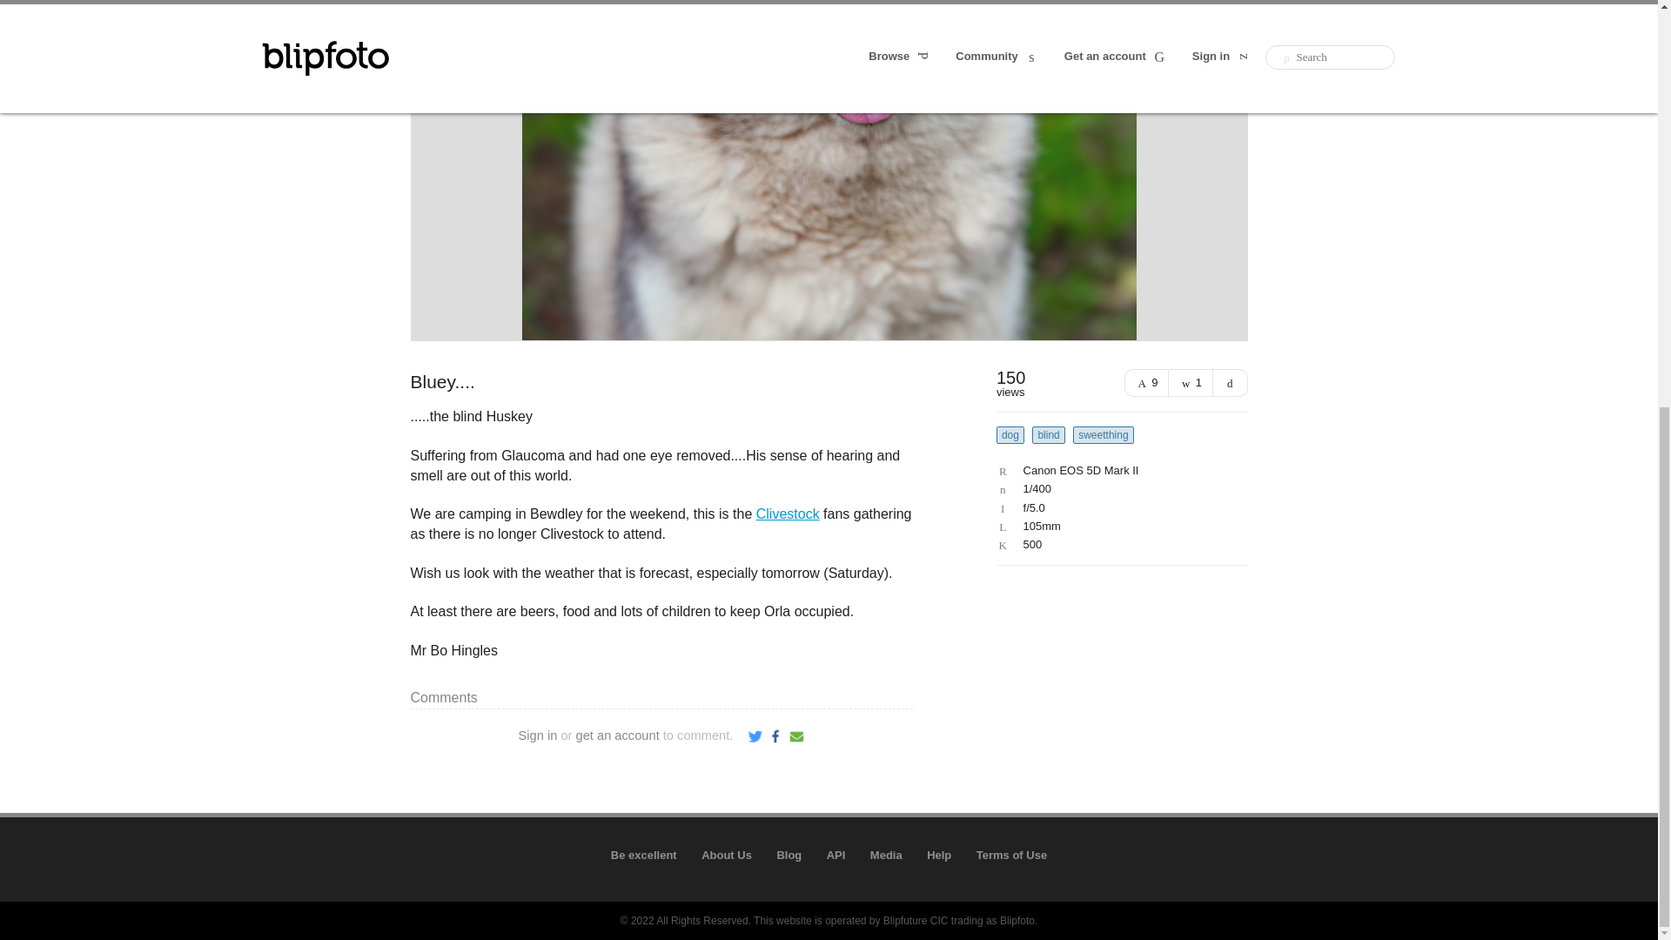  What do you see at coordinates (789, 514) in the screenshot?
I see `Clivestock` at bounding box center [789, 514].